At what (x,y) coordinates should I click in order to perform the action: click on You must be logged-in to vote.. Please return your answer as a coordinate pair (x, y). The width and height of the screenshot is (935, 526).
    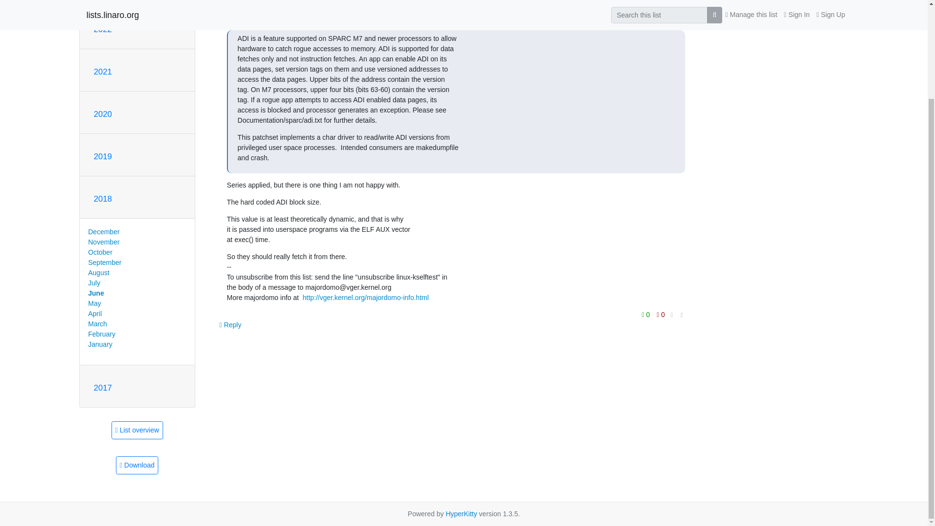
    Looking at the image, I should click on (647, 314).